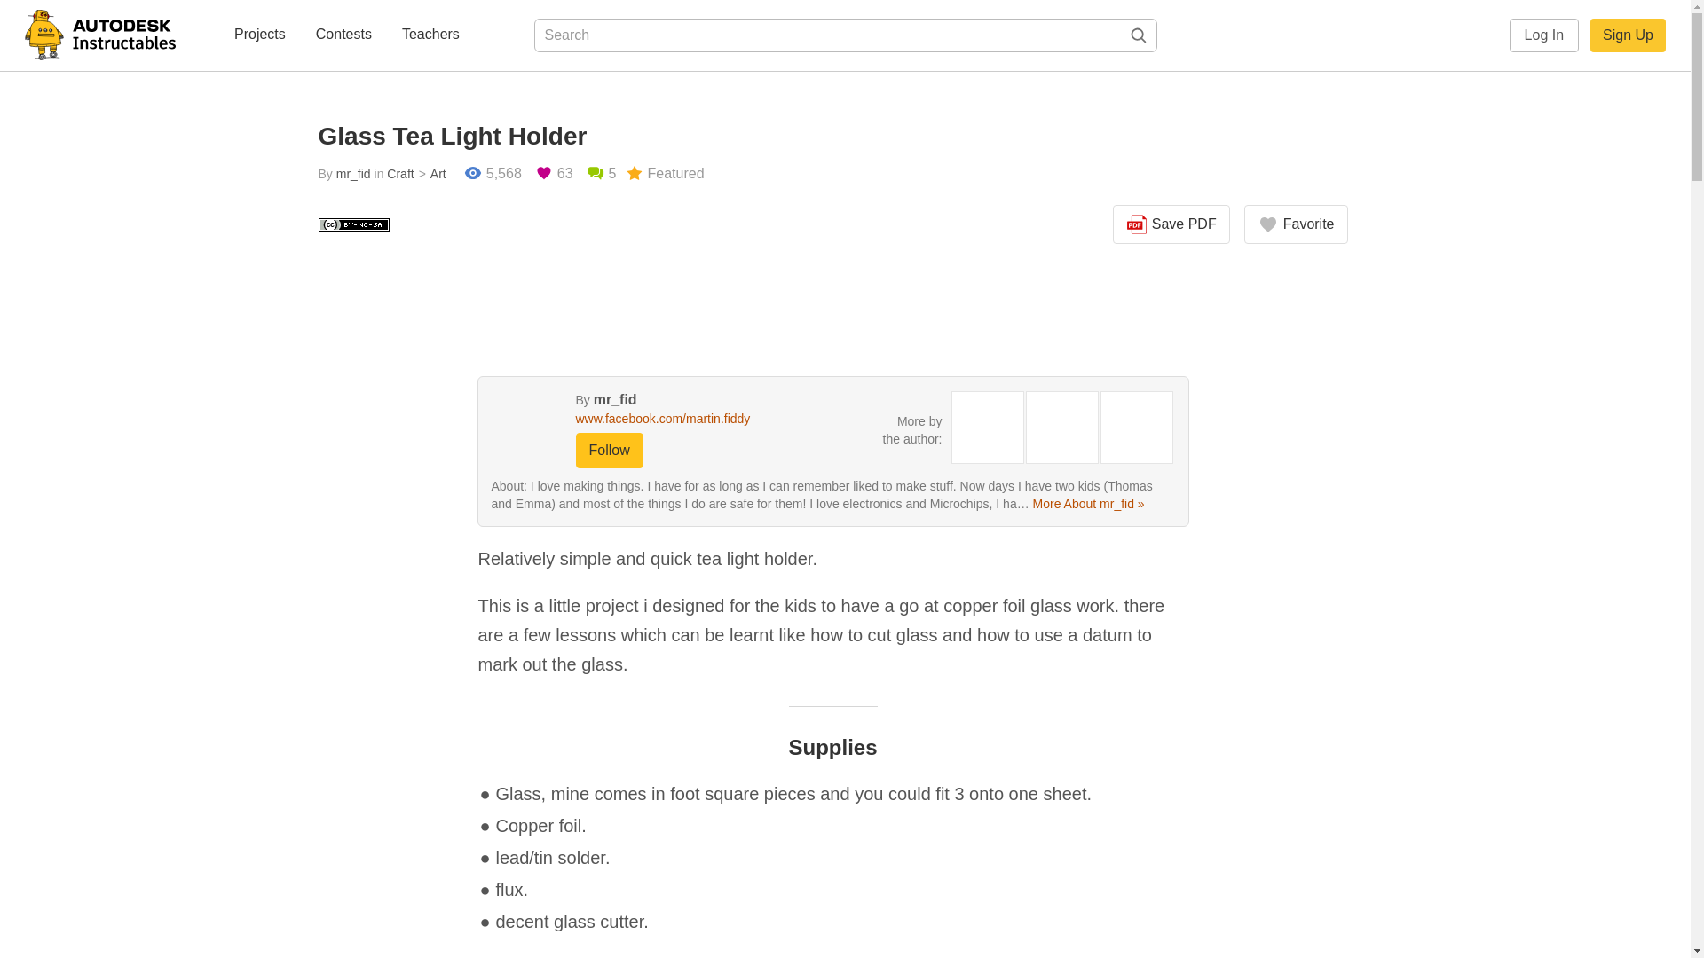 Image resolution: width=1704 pixels, height=958 pixels. What do you see at coordinates (1296, 224) in the screenshot?
I see `Favorite` at bounding box center [1296, 224].